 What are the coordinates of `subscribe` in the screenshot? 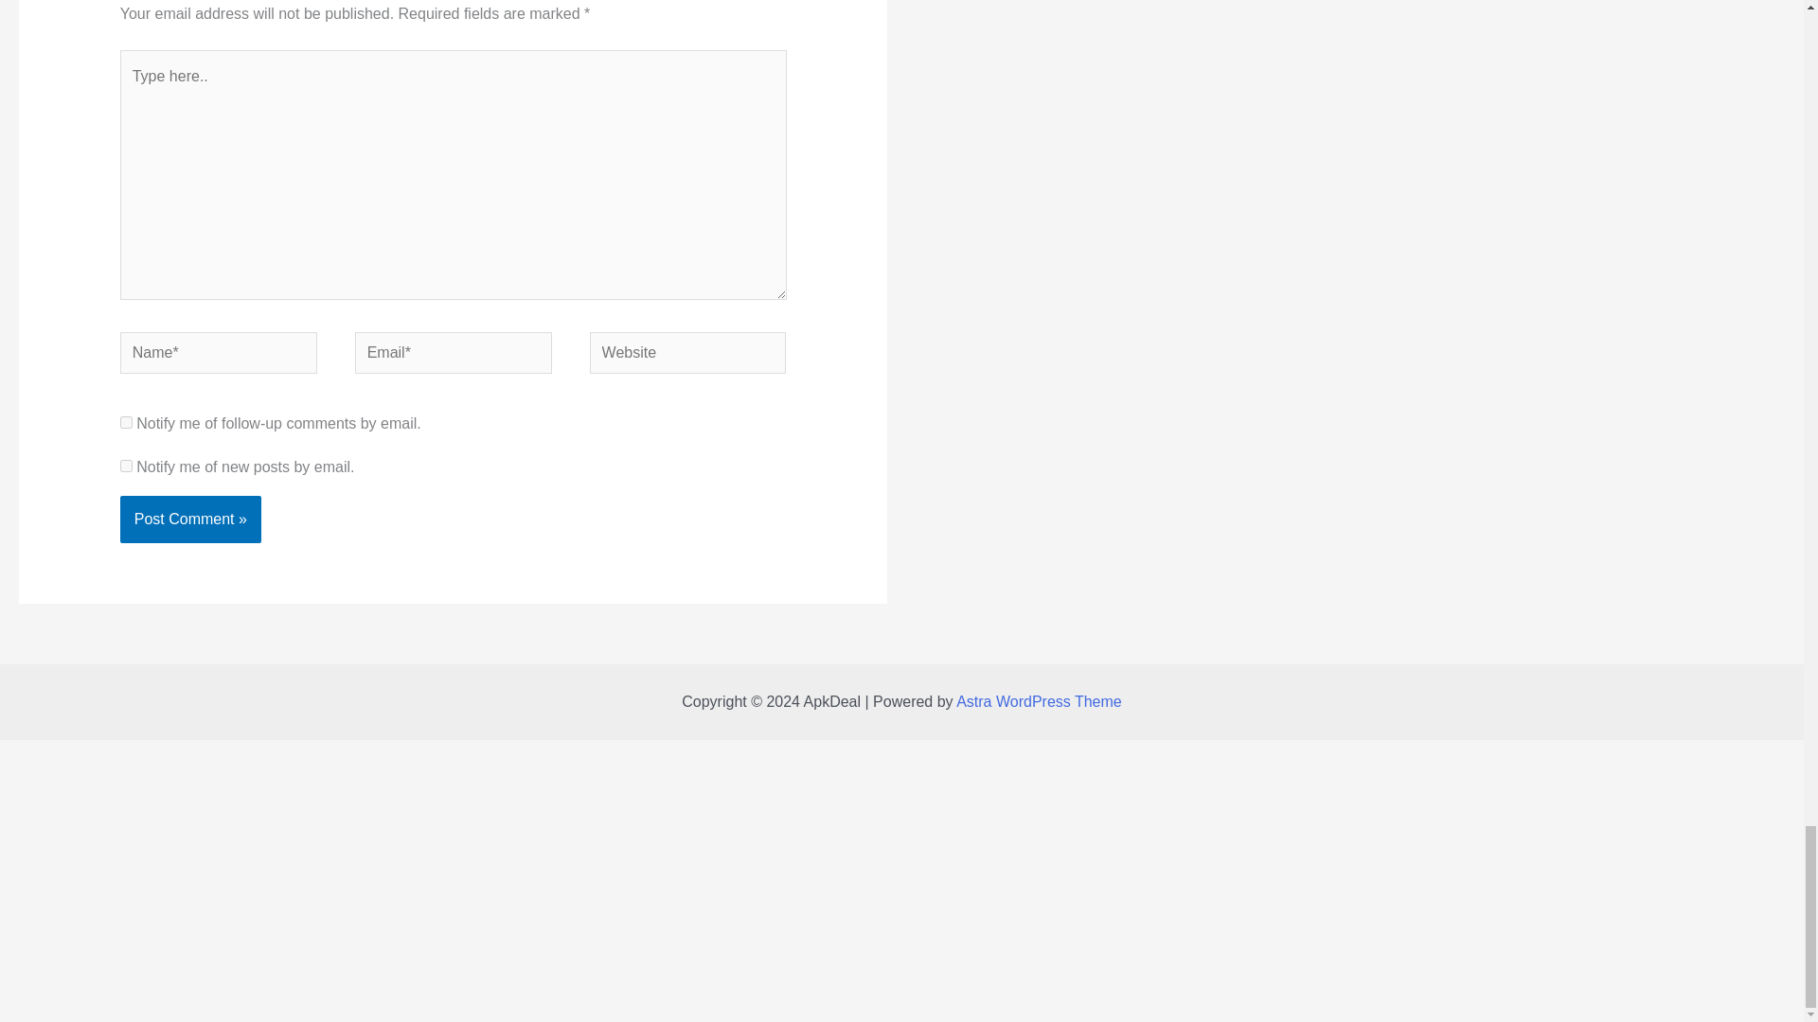 It's located at (126, 422).